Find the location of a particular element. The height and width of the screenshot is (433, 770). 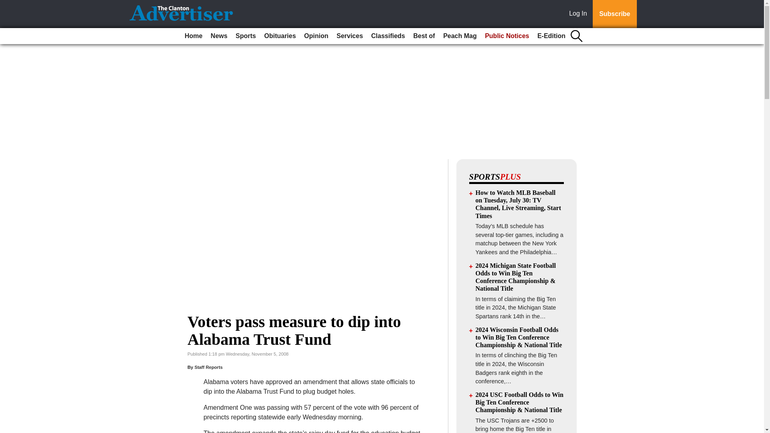

Public Notices is located at coordinates (507, 36).